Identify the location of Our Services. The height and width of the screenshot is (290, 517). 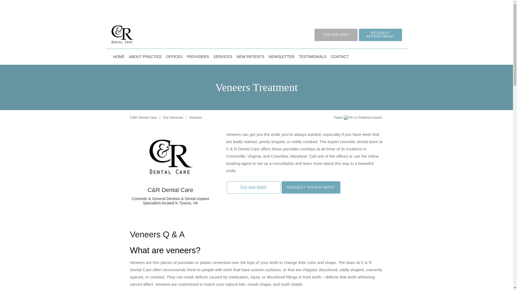
(173, 117).